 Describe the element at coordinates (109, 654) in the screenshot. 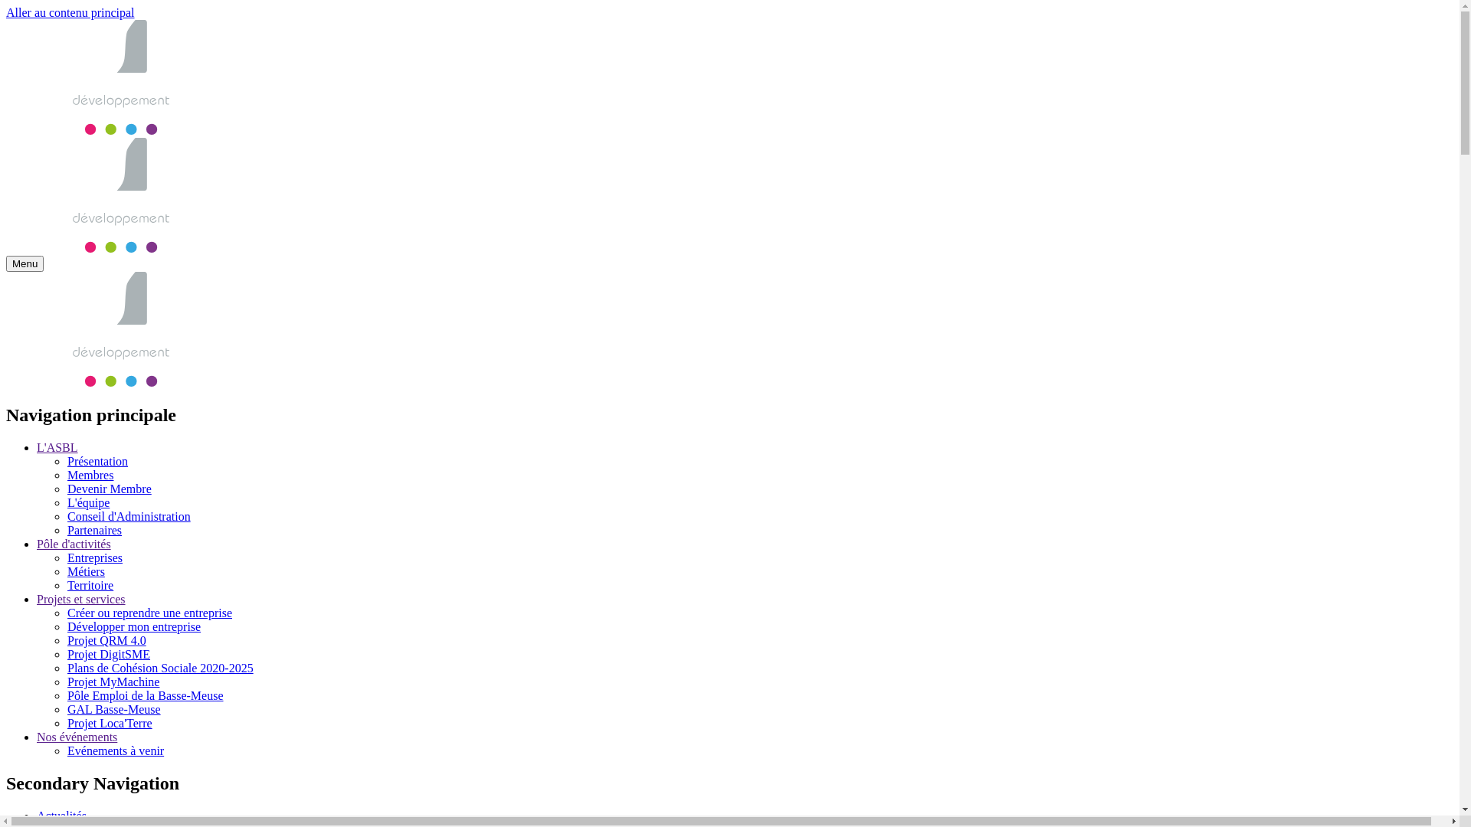

I see `Projet DigitSME` at that location.